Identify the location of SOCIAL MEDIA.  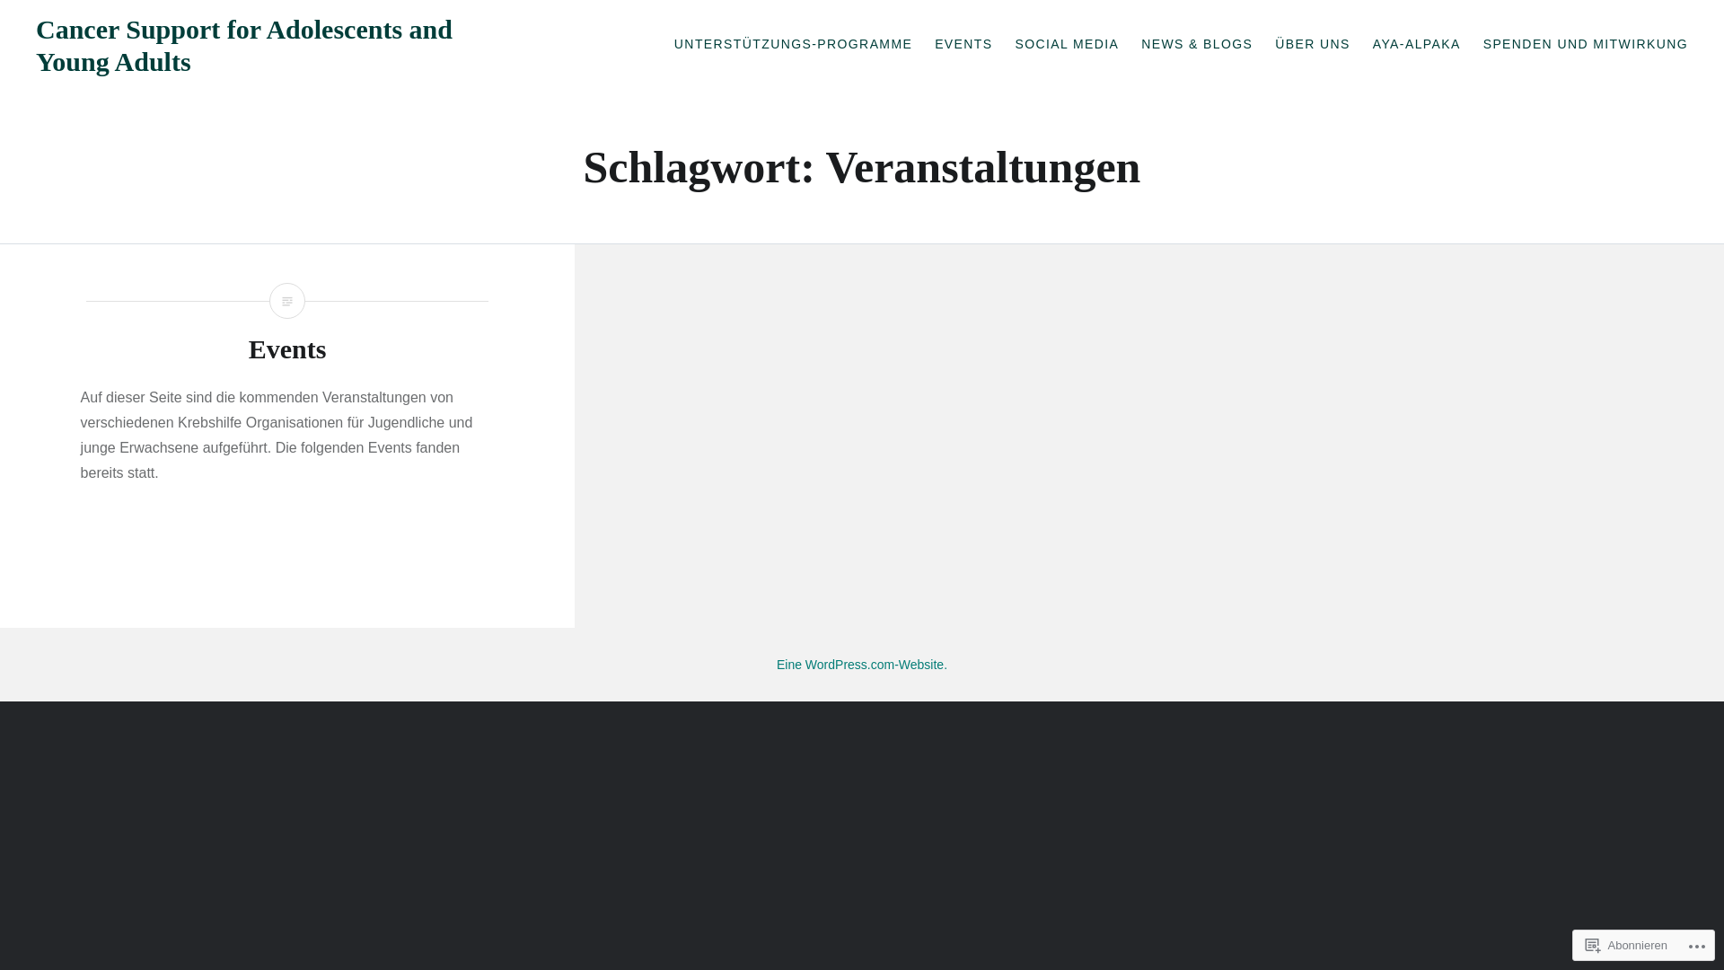
(1067, 45).